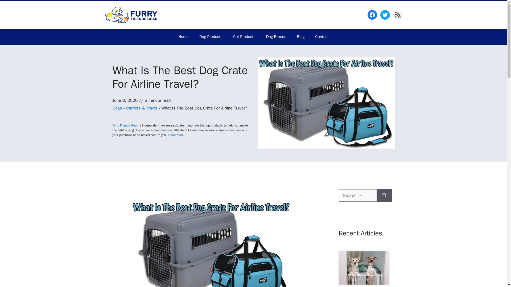 This screenshot has height=287, width=511. What do you see at coordinates (357, 196) in the screenshot?
I see `Search for:` at bounding box center [357, 196].